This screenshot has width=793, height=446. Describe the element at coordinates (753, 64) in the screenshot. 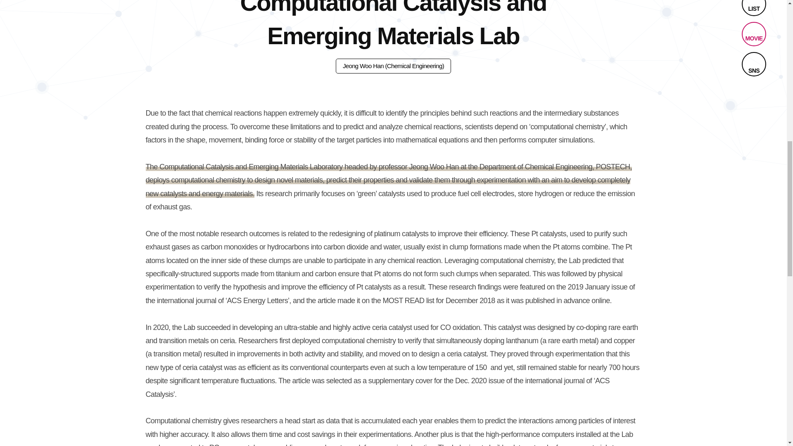

I see `SNS` at that location.